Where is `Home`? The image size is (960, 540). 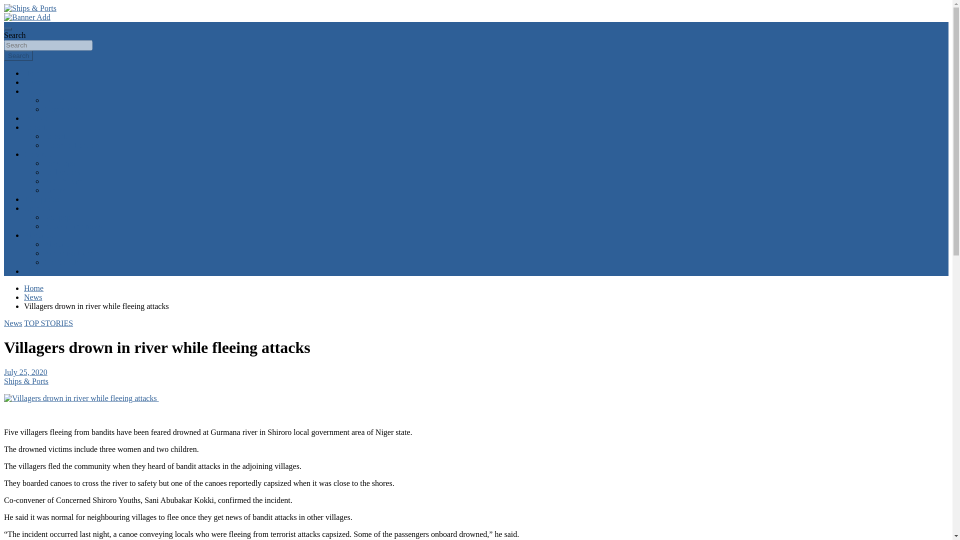
Home is located at coordinates (33, 288).